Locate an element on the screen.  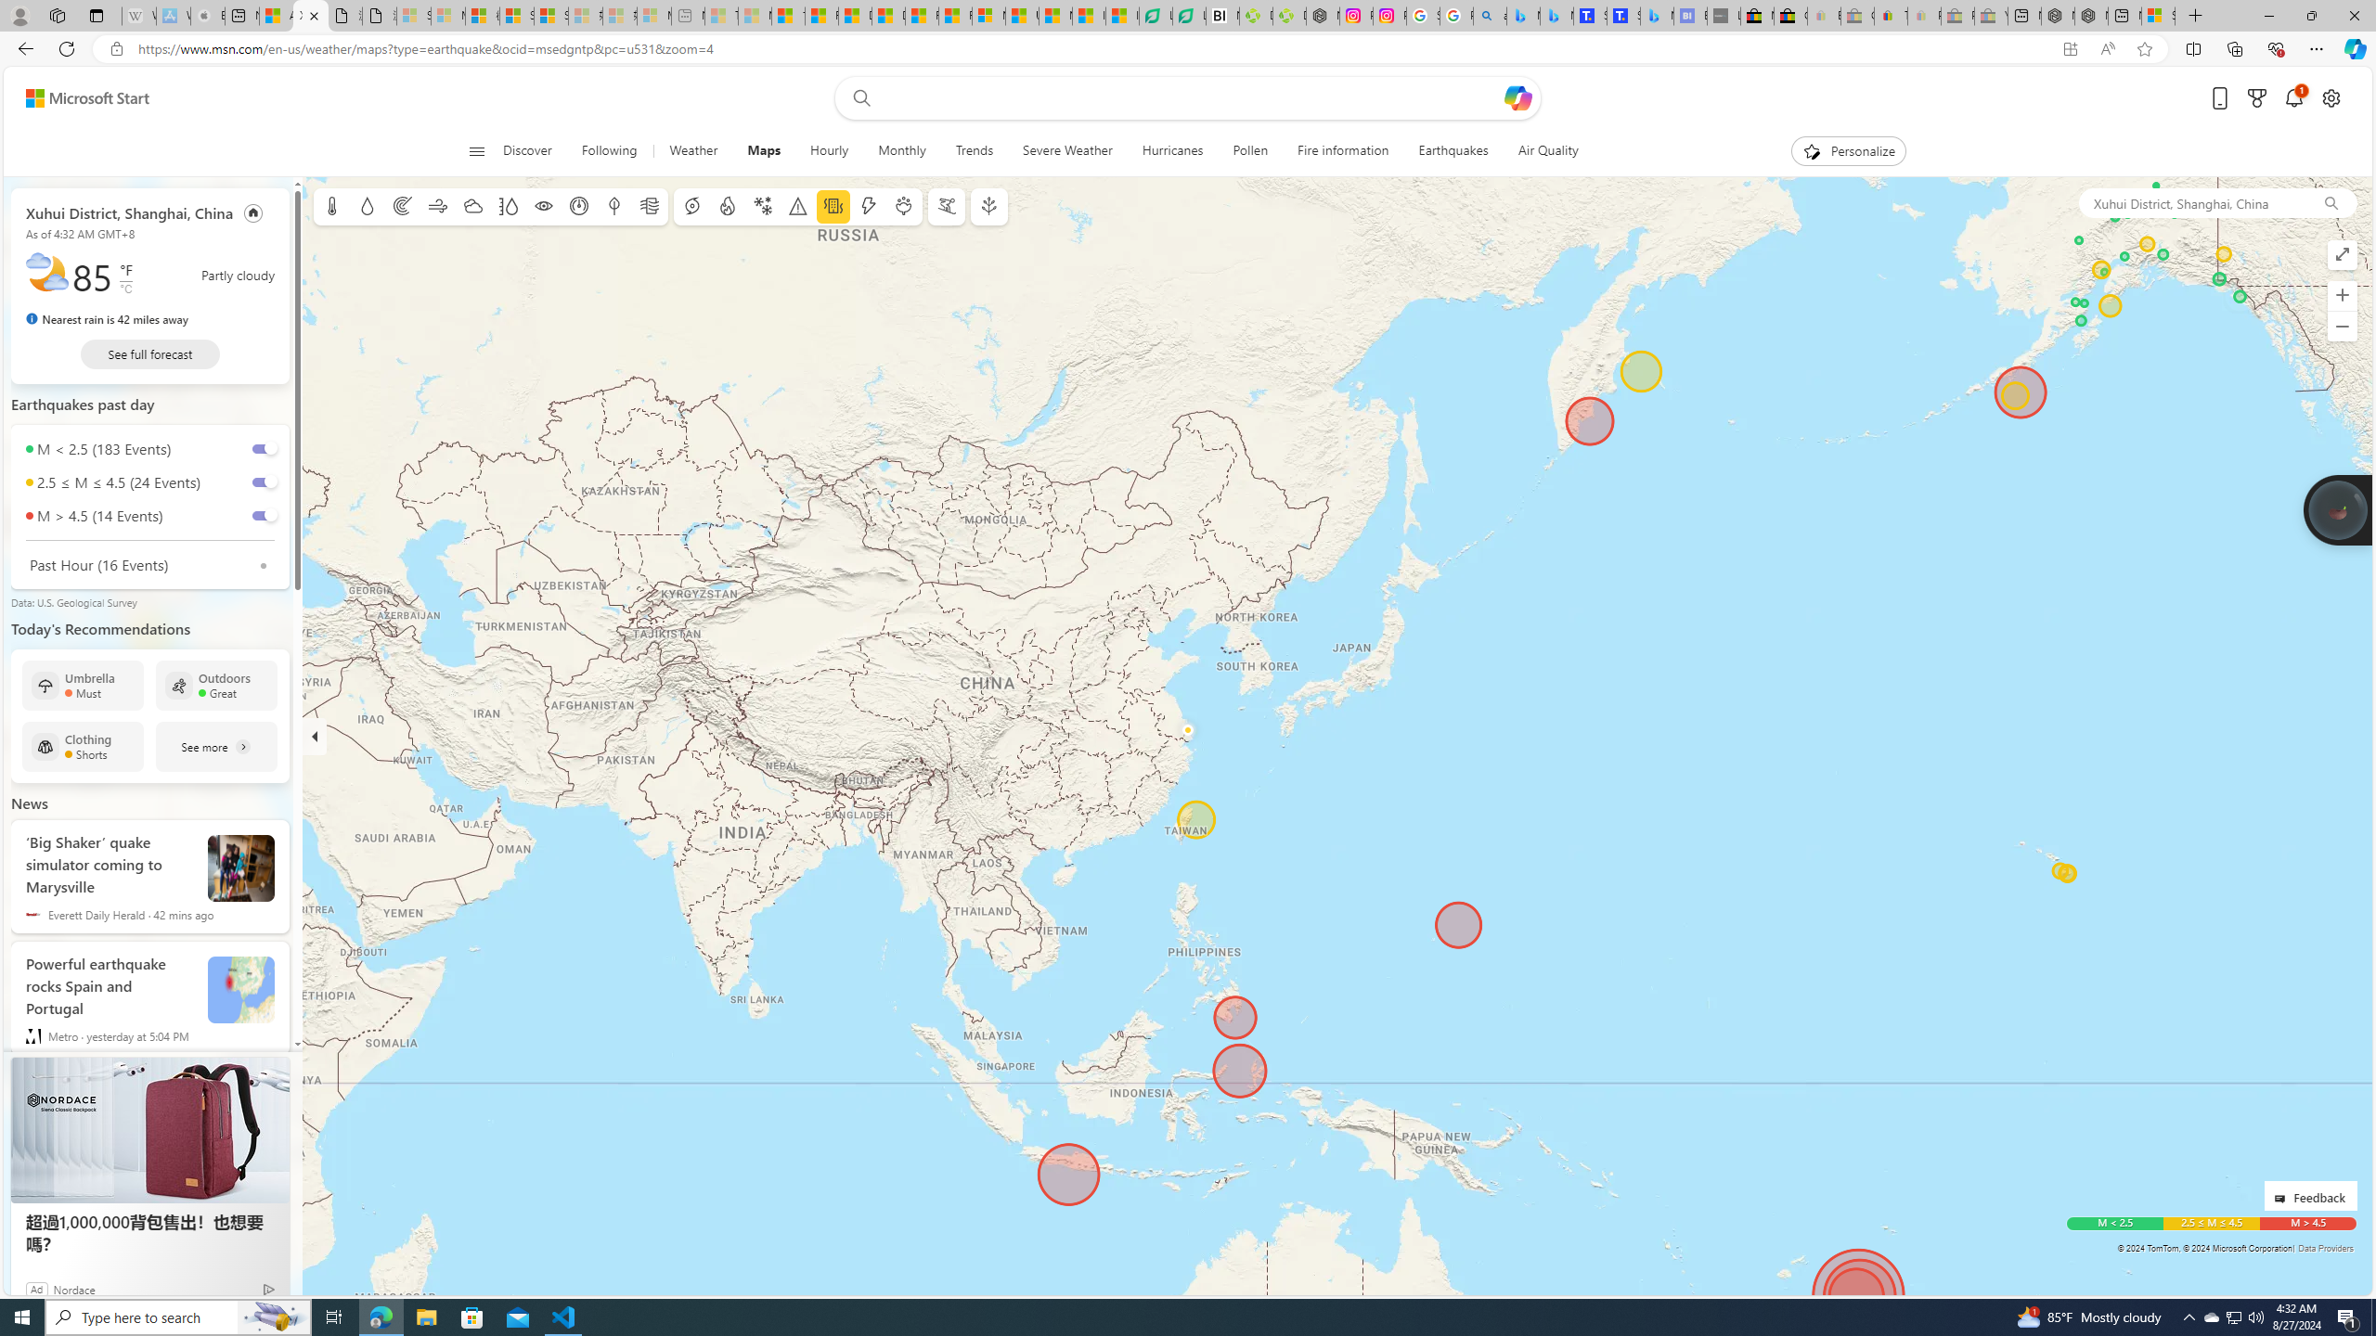
Radar is located at coordinates (403, 206).